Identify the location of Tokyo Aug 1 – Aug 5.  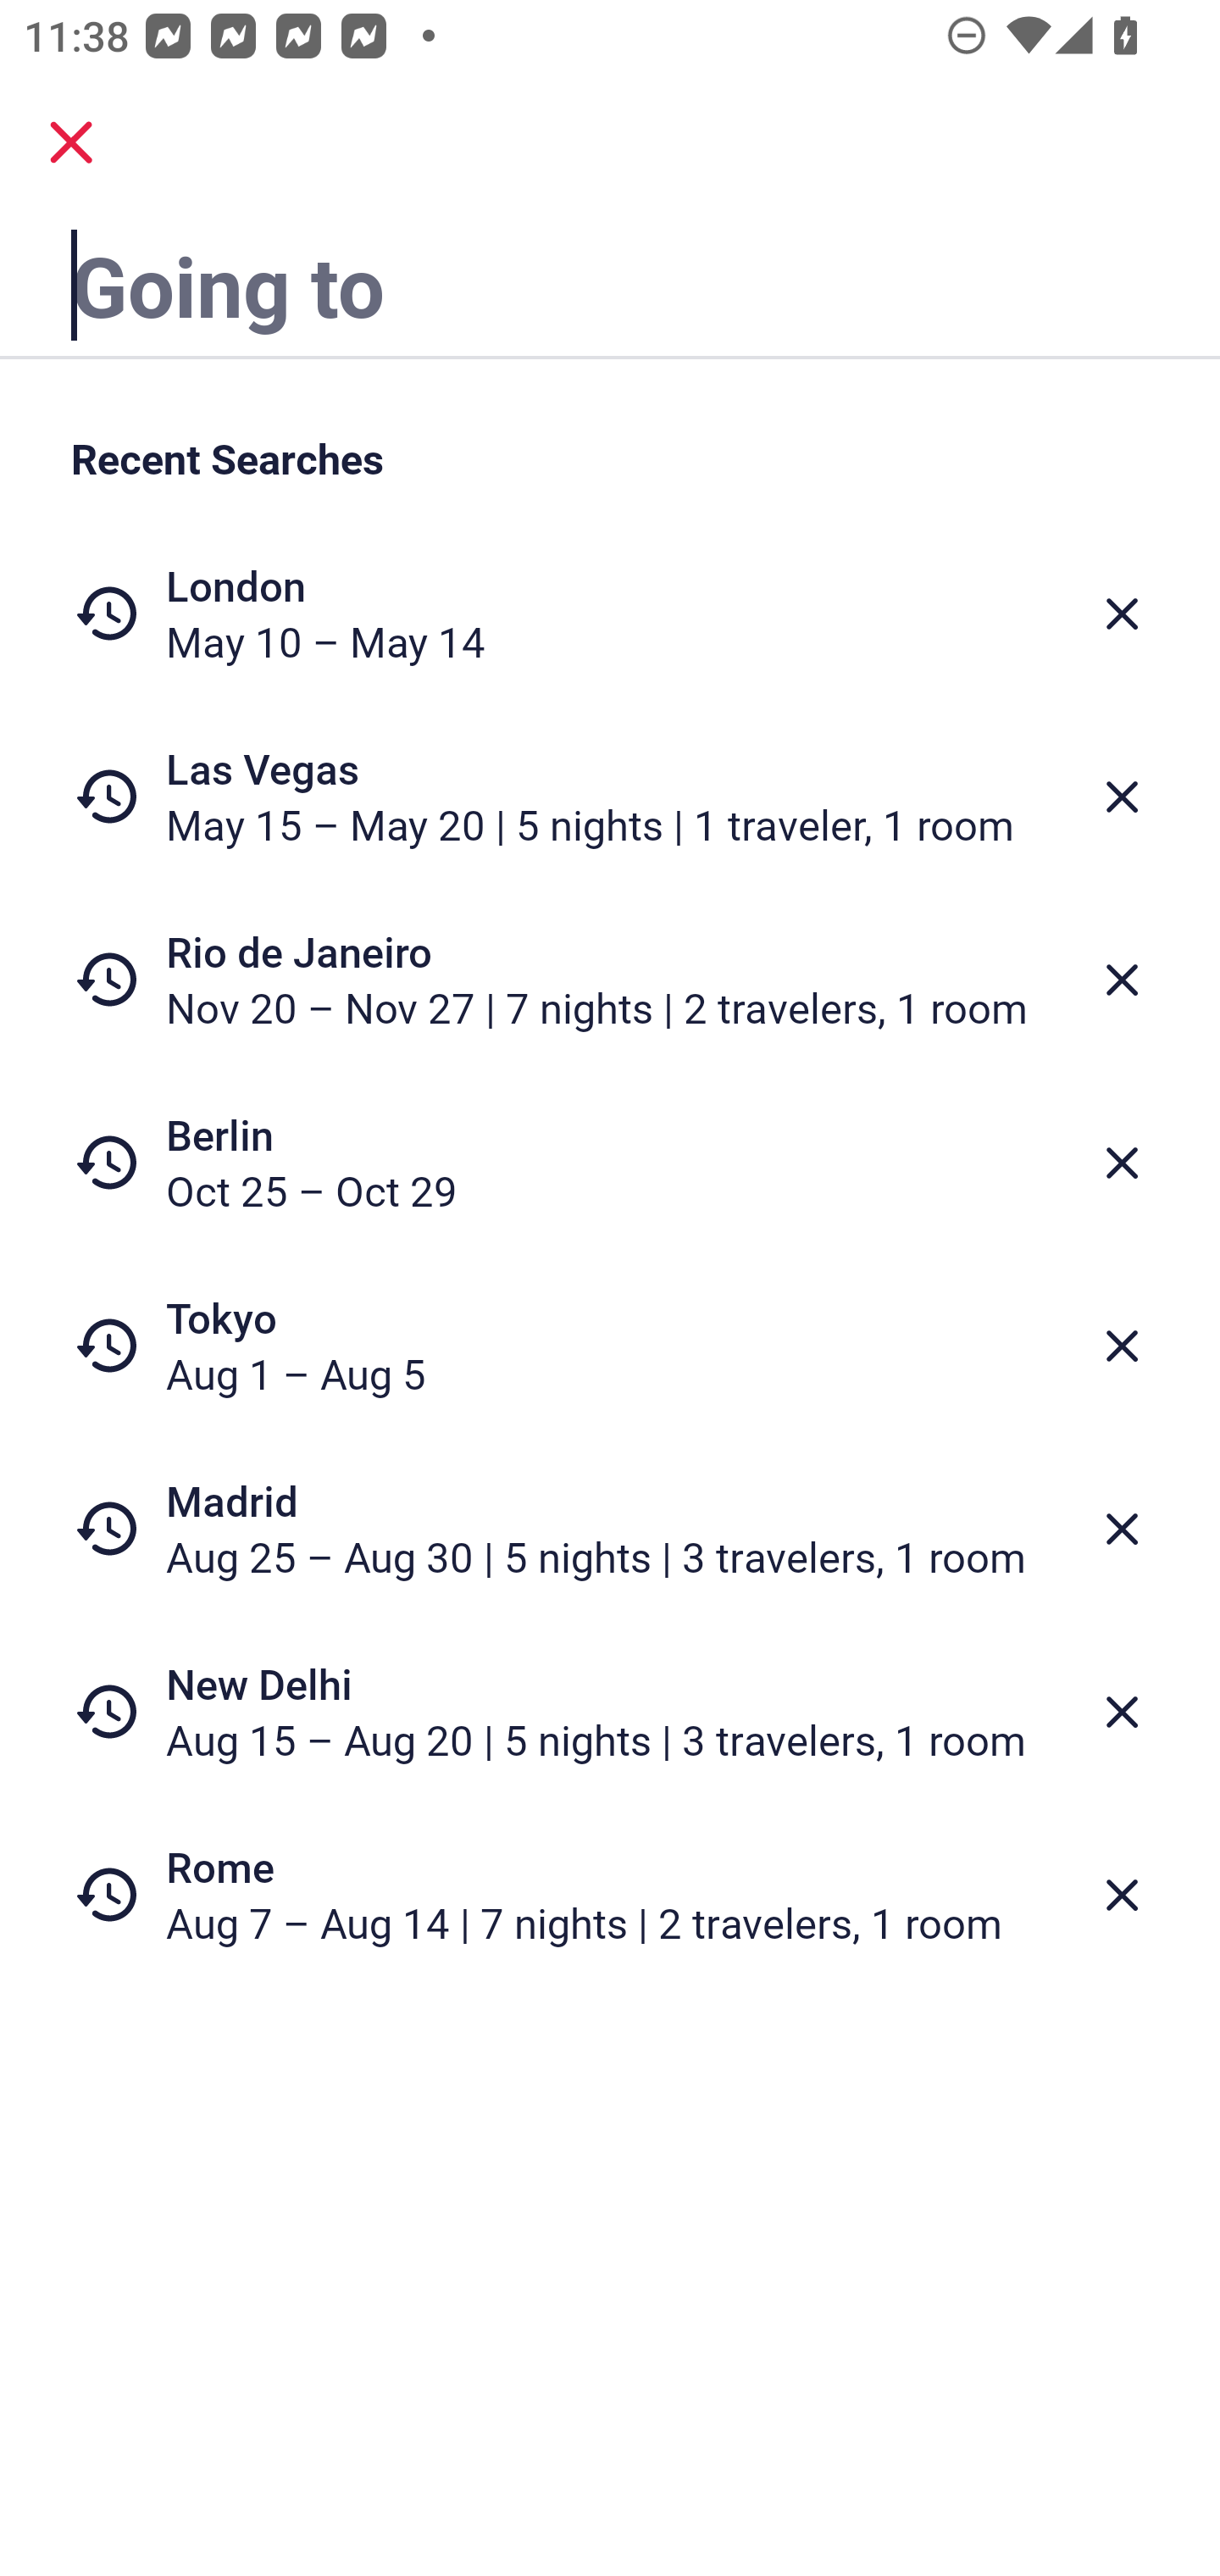
(610, 1346).